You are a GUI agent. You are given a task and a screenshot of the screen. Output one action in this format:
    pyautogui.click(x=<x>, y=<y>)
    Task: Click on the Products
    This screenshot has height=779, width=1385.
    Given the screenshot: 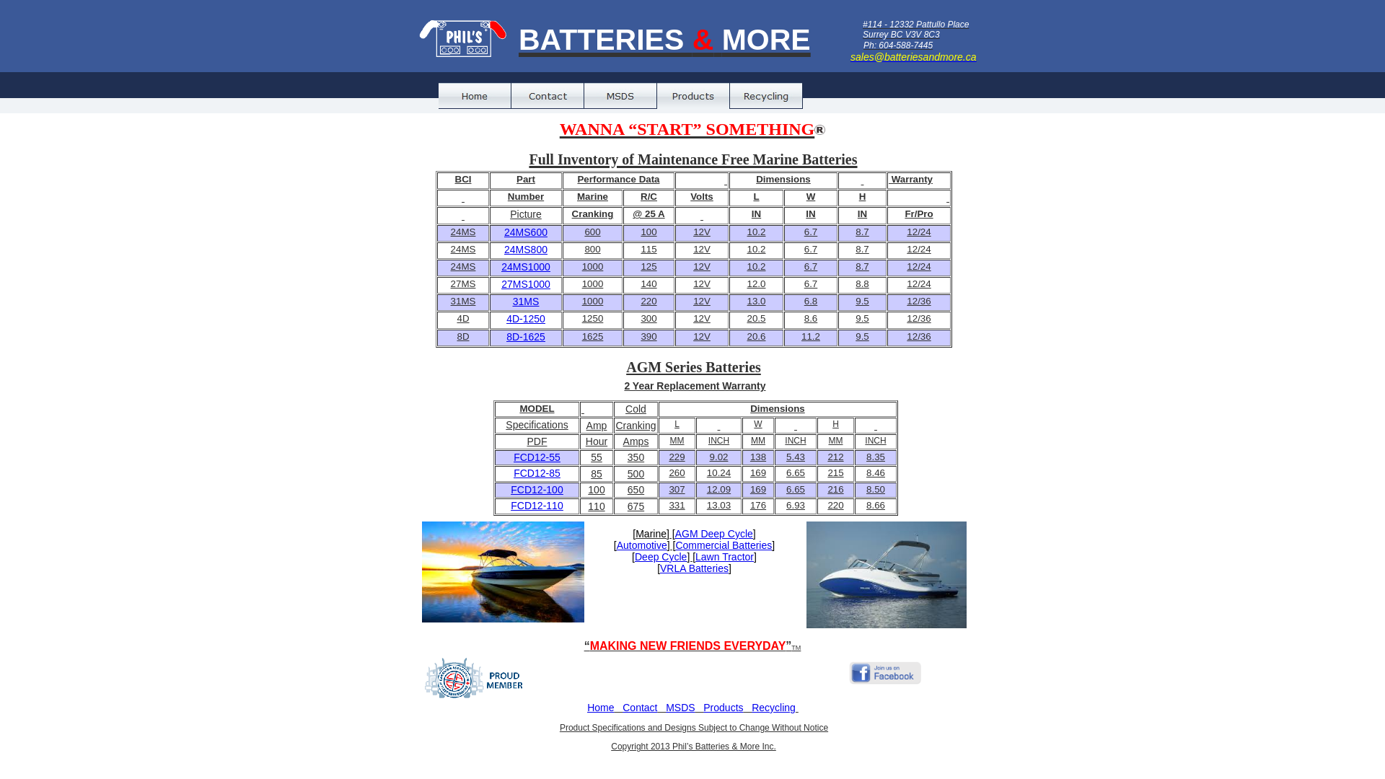 What is the action you would take?
    pyautogui.click(x=694, y=96)
    